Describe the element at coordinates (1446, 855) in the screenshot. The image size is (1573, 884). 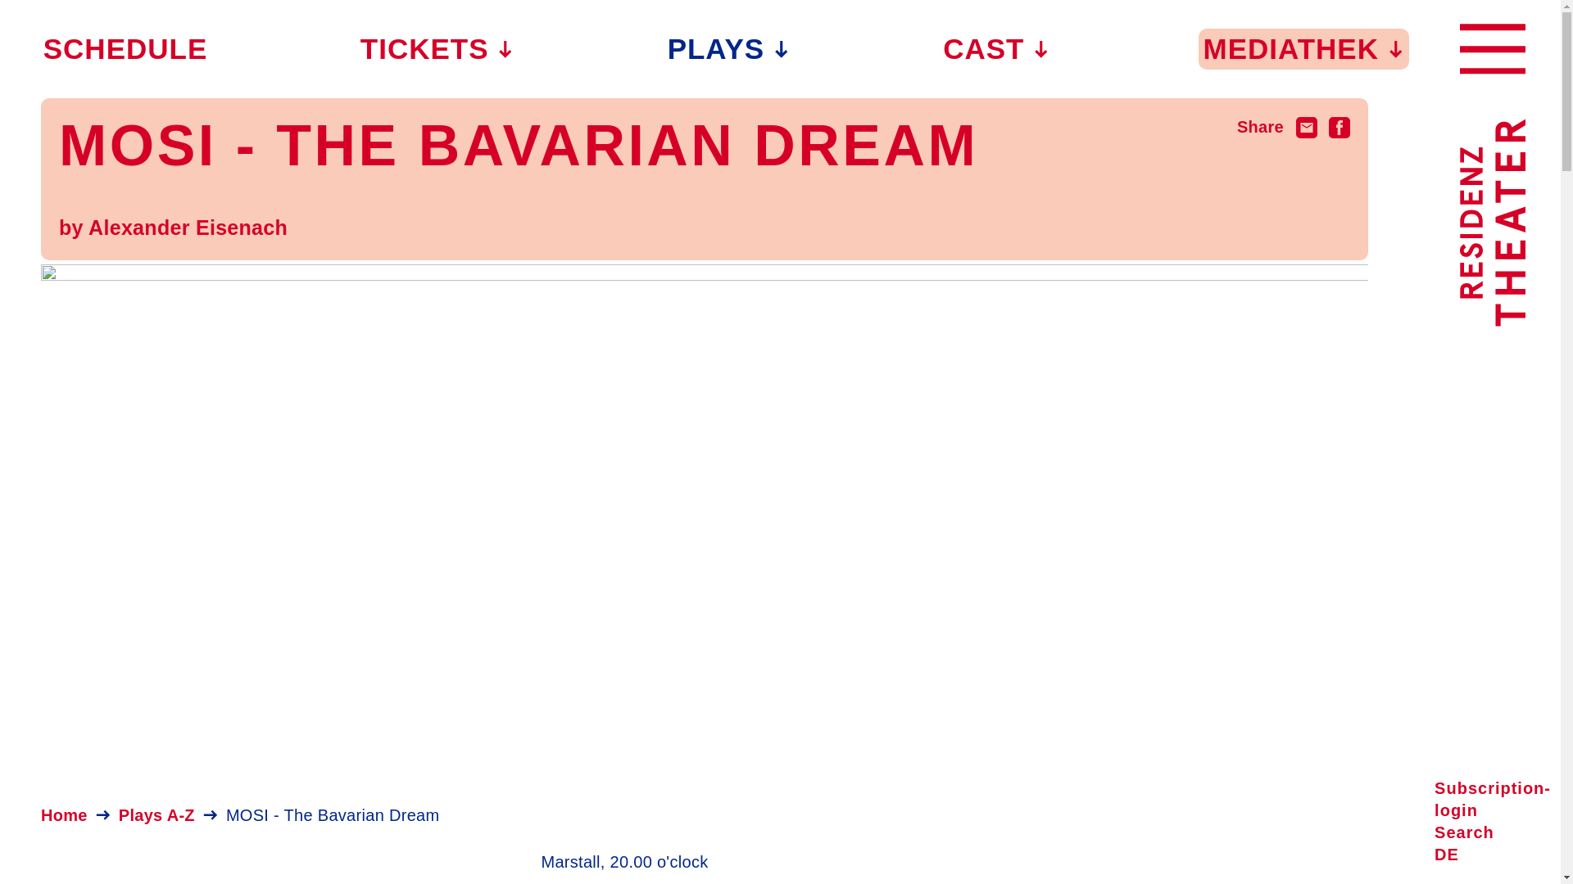
I see `DE` at that location.